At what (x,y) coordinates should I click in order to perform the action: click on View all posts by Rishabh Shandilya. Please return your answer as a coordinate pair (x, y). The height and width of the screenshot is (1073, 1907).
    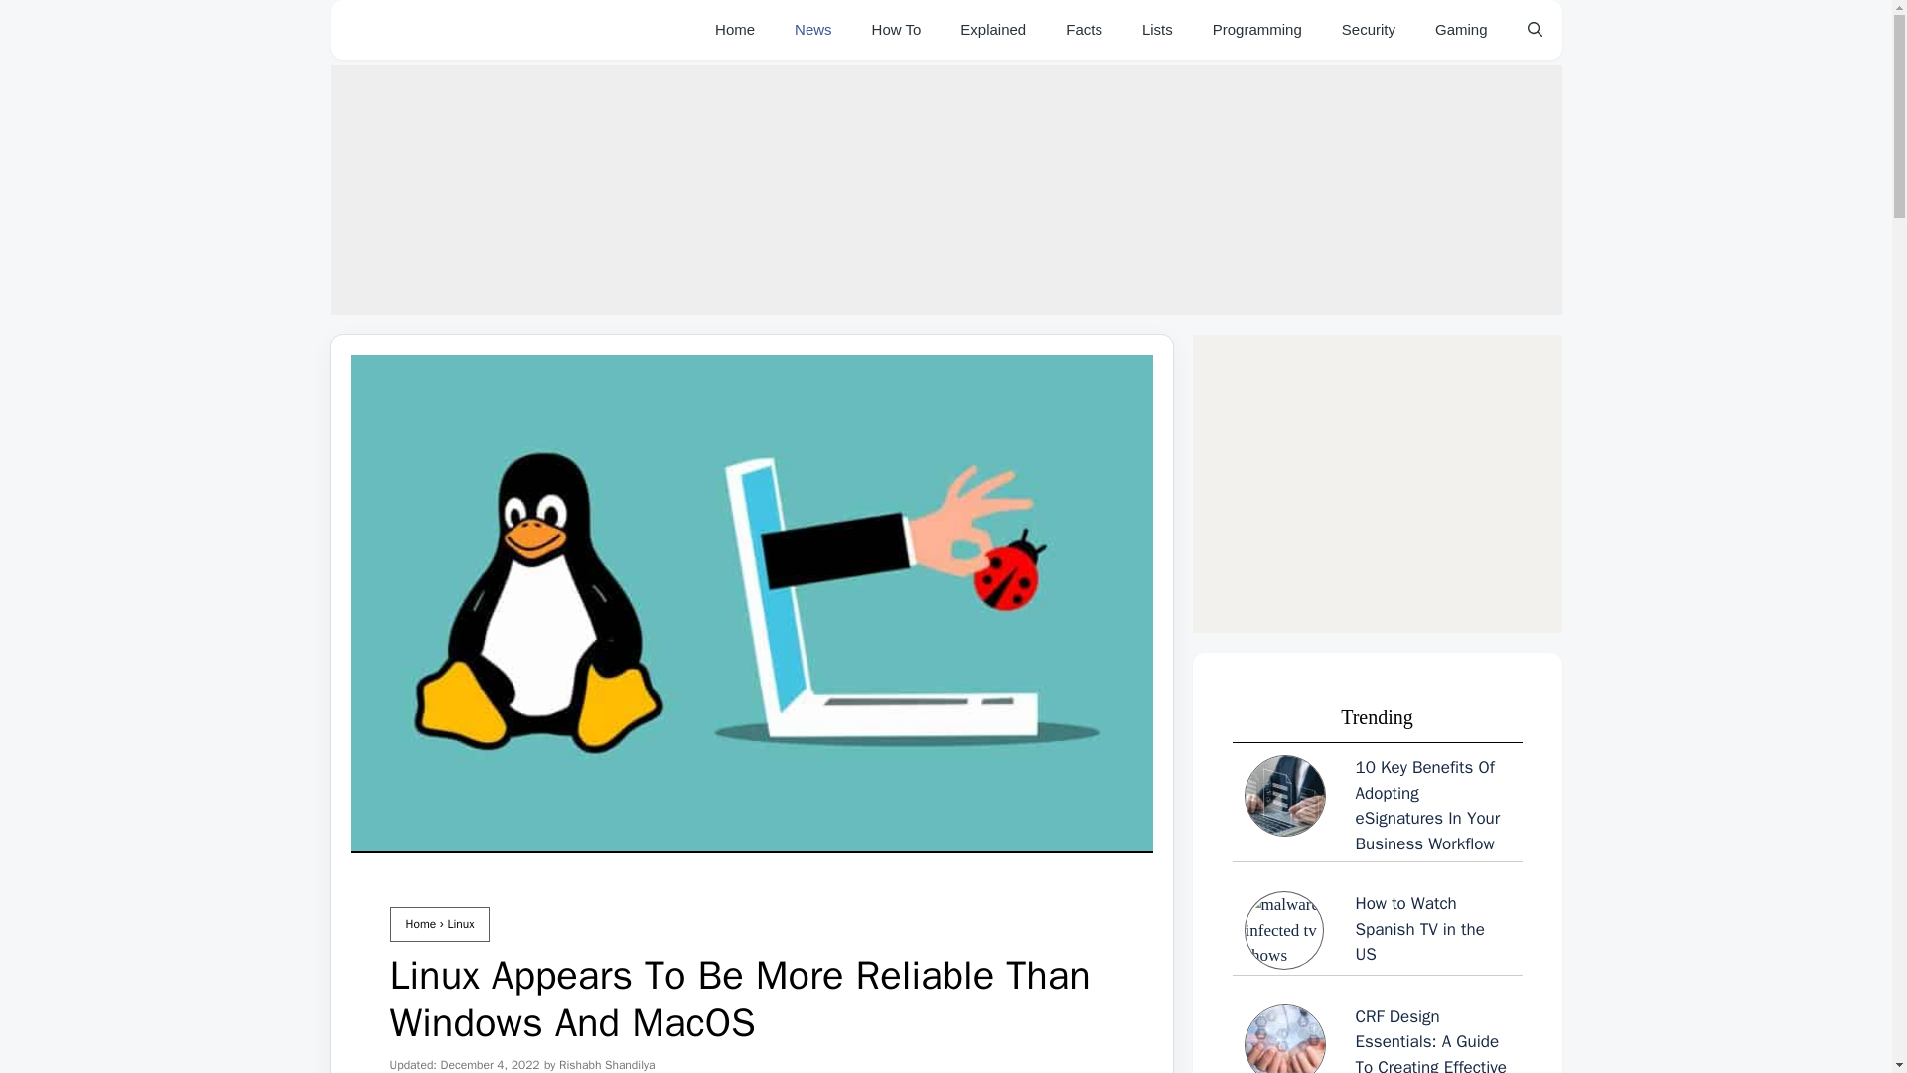
    Looking at the image, I should click on (607, 1065).